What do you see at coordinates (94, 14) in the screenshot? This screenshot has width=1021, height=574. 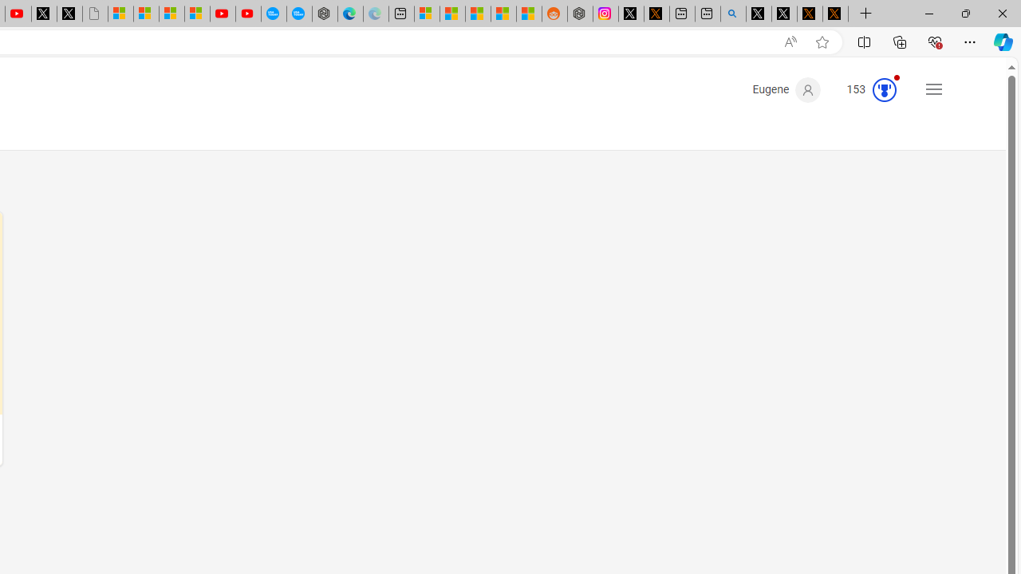 I see `Untitled` at bounding box center [94, 14].